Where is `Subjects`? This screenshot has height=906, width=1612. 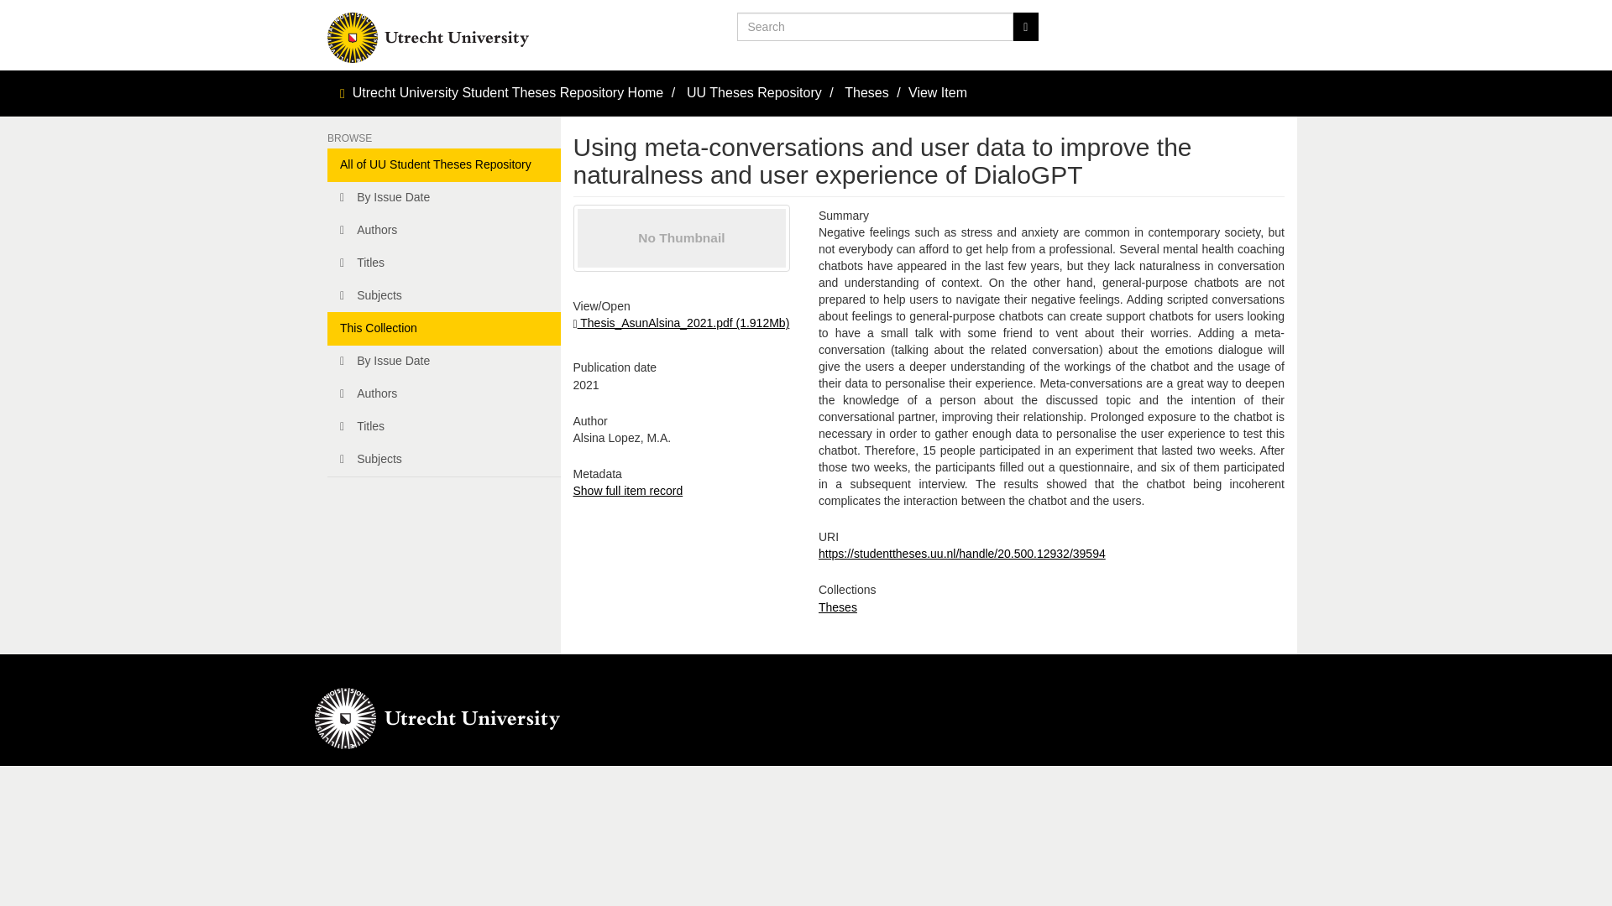 Subjects is located at coordinates (443, 460).